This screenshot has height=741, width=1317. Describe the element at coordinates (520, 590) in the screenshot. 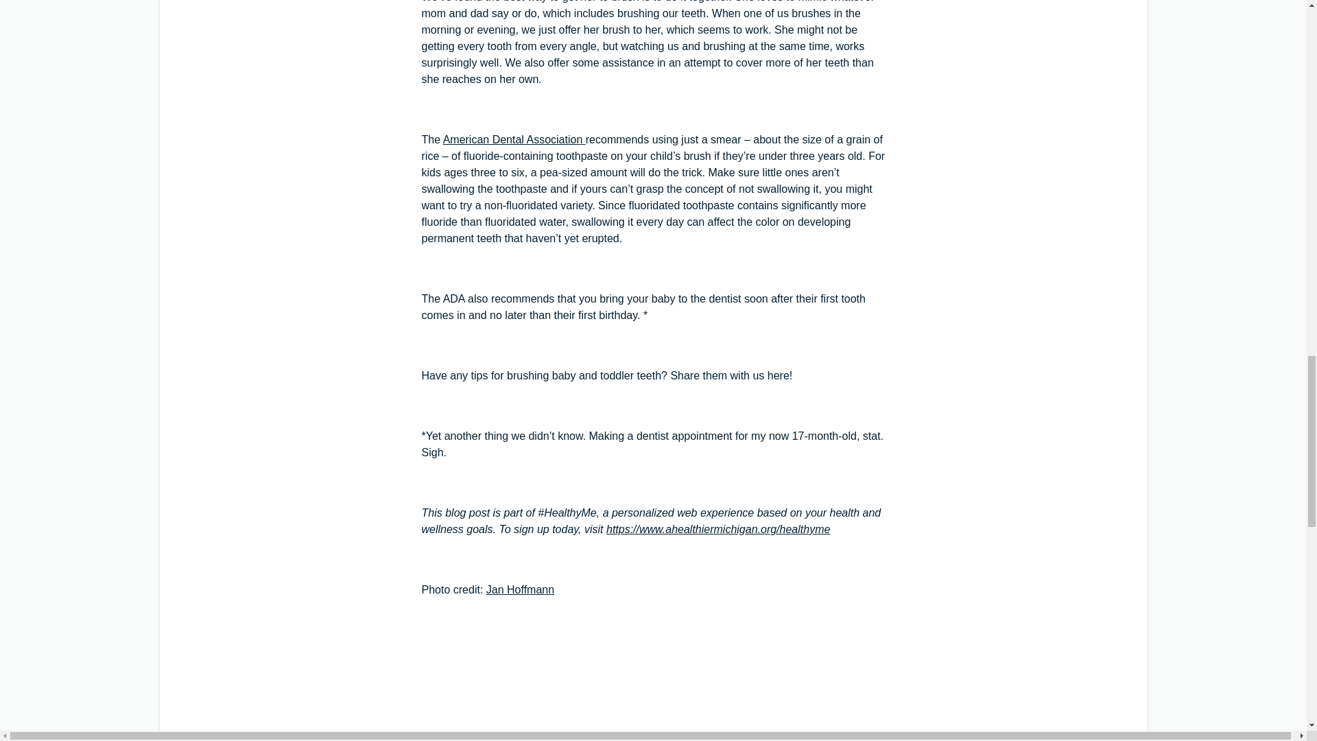

I see `Jan Hoffmann` at that location.